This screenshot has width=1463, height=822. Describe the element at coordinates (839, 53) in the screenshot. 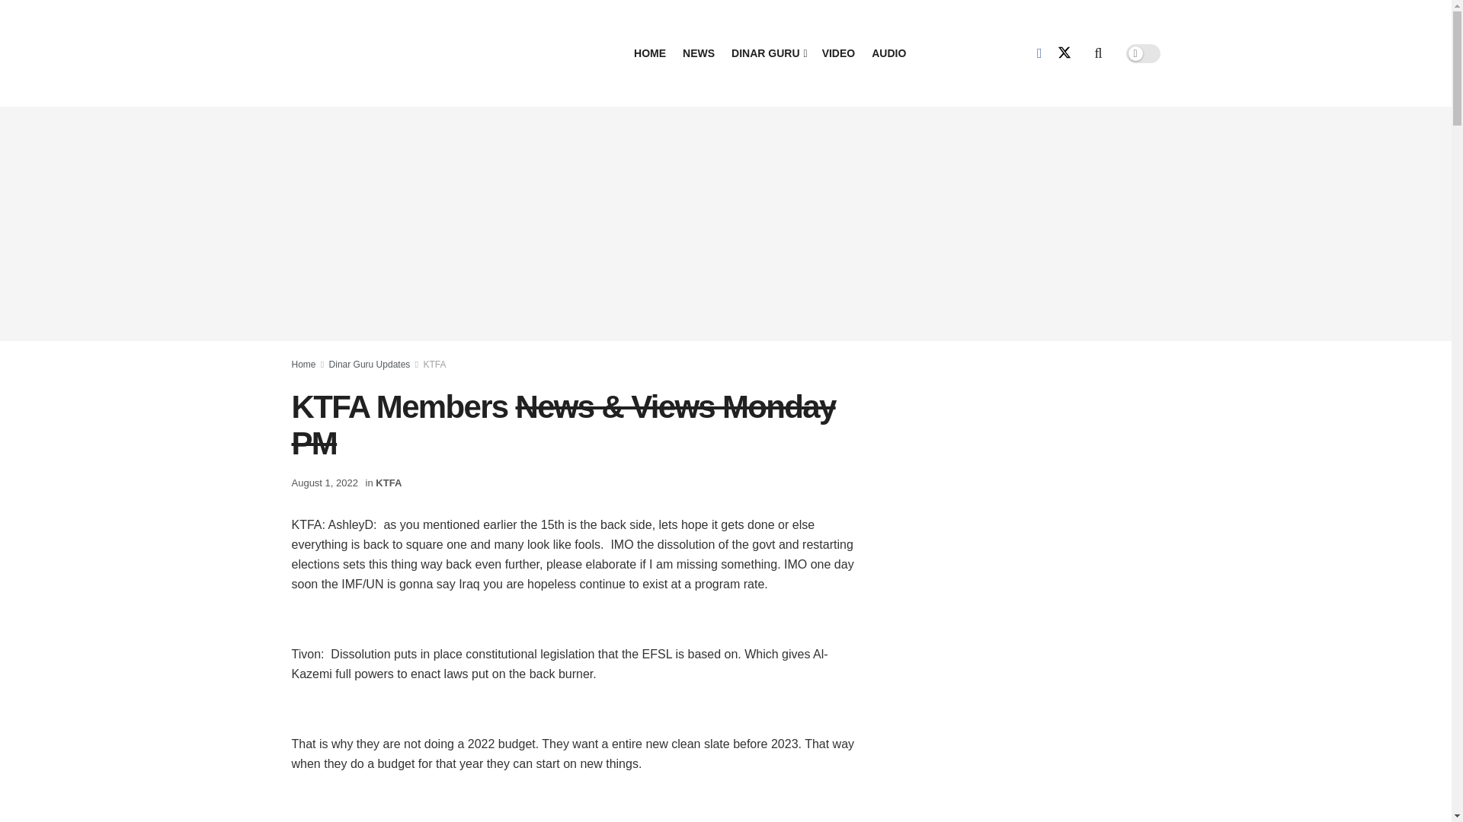

I see `VIDEO` at that location.